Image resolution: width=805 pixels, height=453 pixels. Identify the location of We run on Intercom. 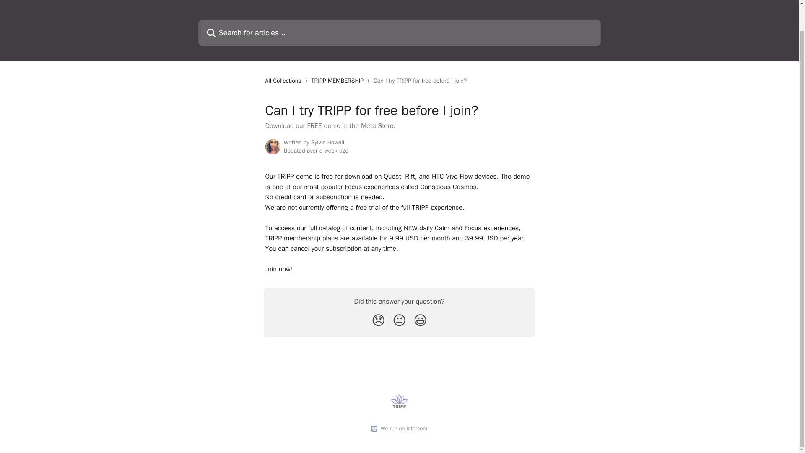
(402, 429).